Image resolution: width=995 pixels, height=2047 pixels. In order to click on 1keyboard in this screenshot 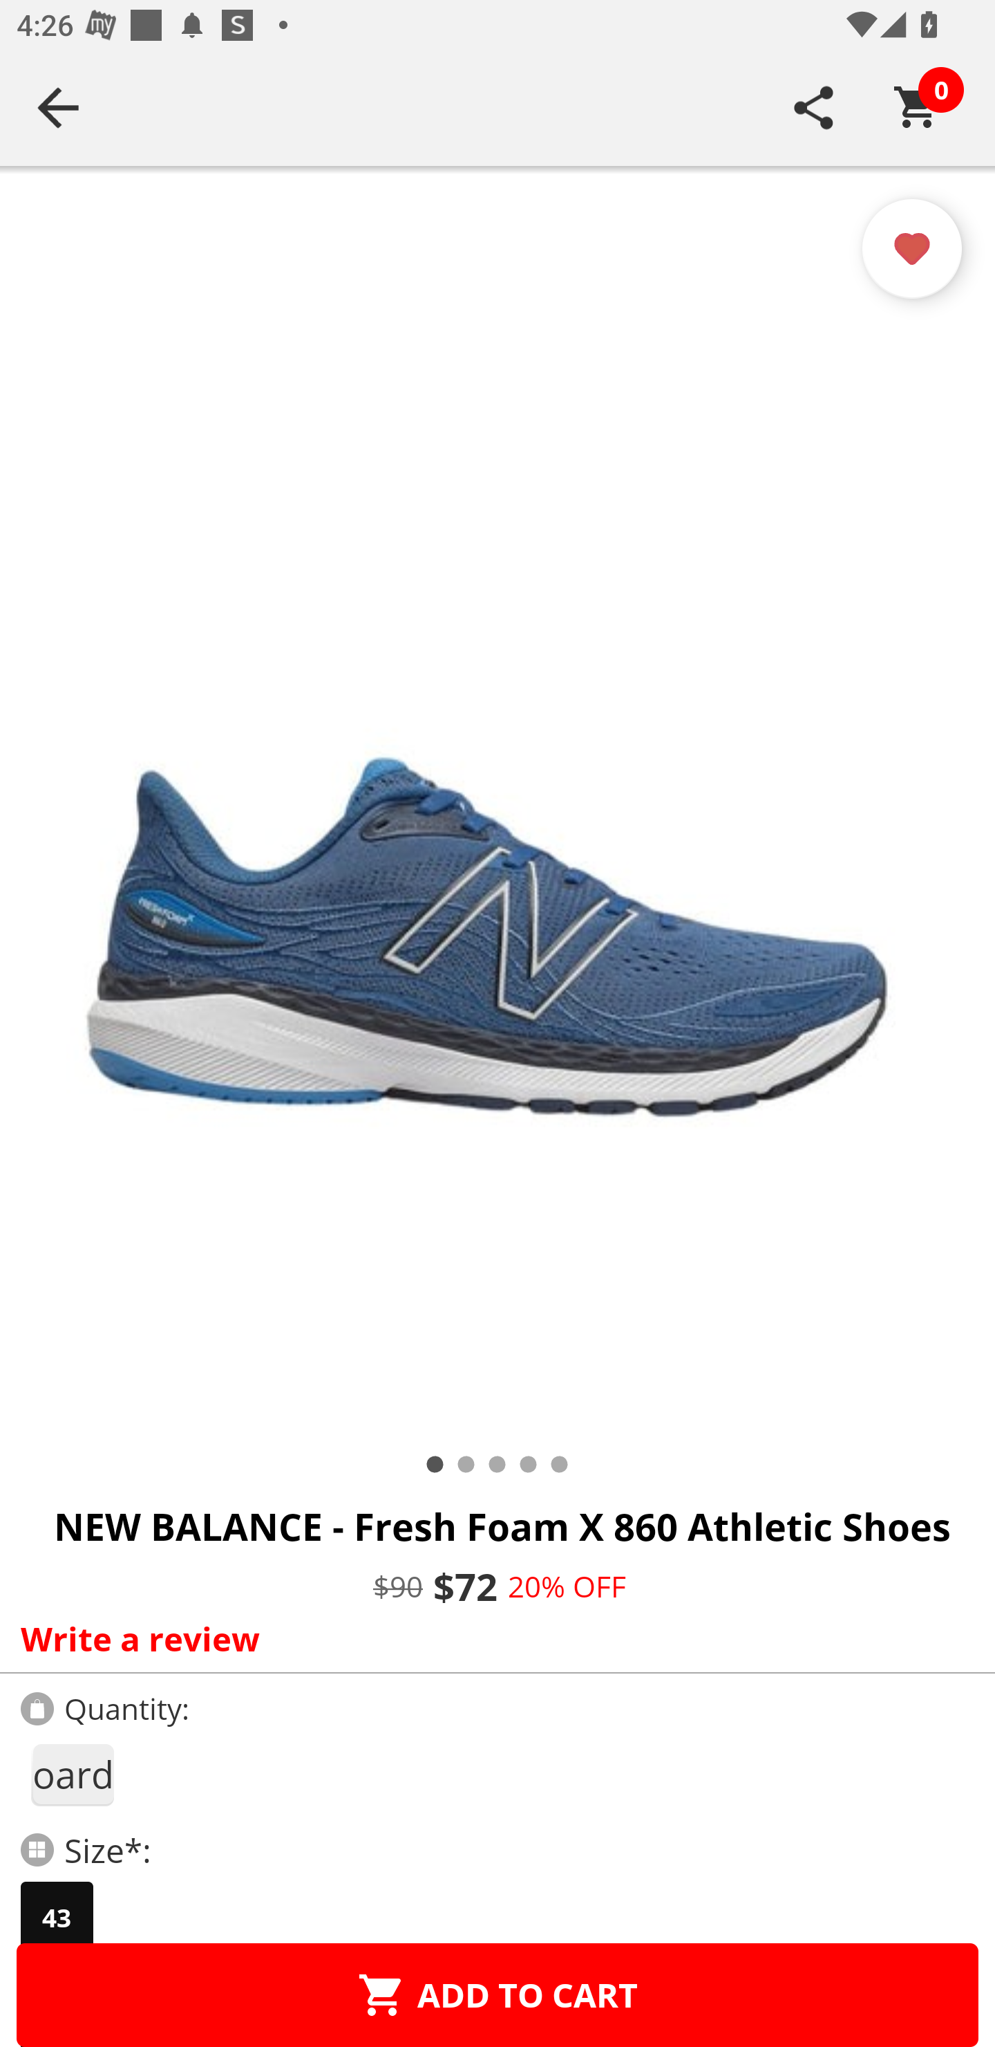, I will do `click(72, 1775)`.